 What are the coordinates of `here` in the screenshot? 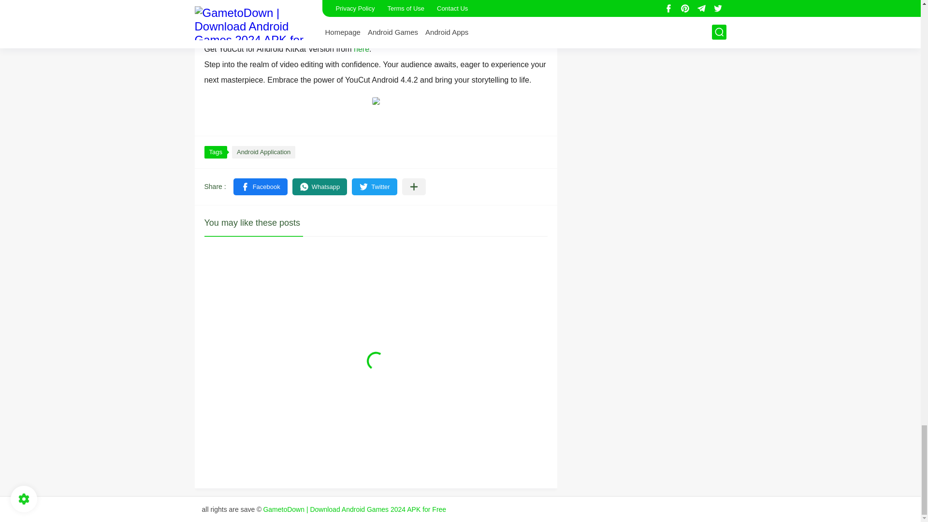 It's located at (362, 49).